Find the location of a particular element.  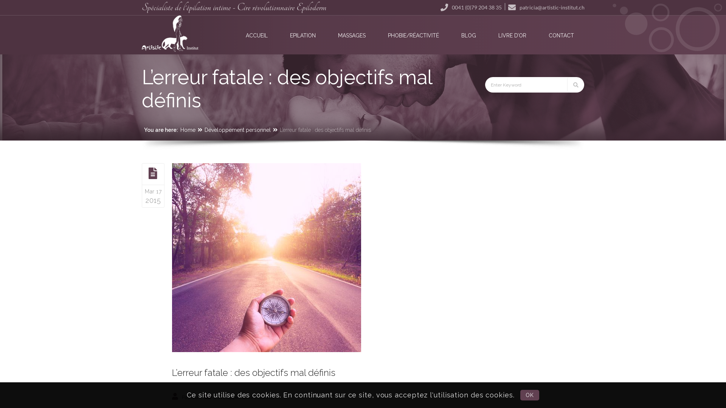

Go is located at coordinates (576, 85).